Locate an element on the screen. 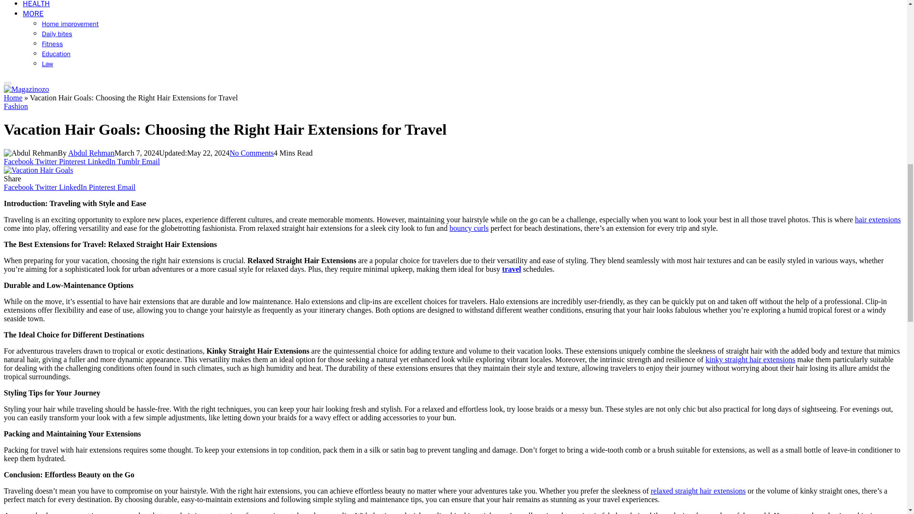 The height and width of the screenshot is (514, 914). HEALTH is located at coordinates (36, 4).